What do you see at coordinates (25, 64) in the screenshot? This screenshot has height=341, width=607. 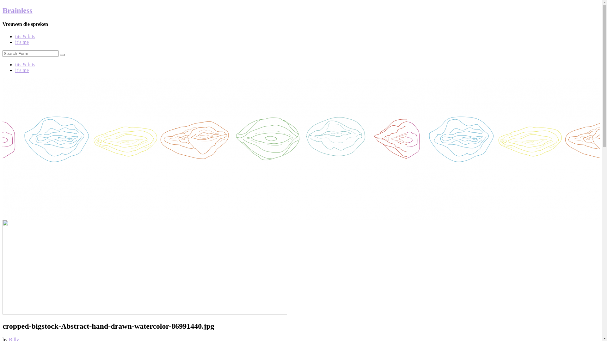 I see `tits & bits` at bounding box center [25, 64].